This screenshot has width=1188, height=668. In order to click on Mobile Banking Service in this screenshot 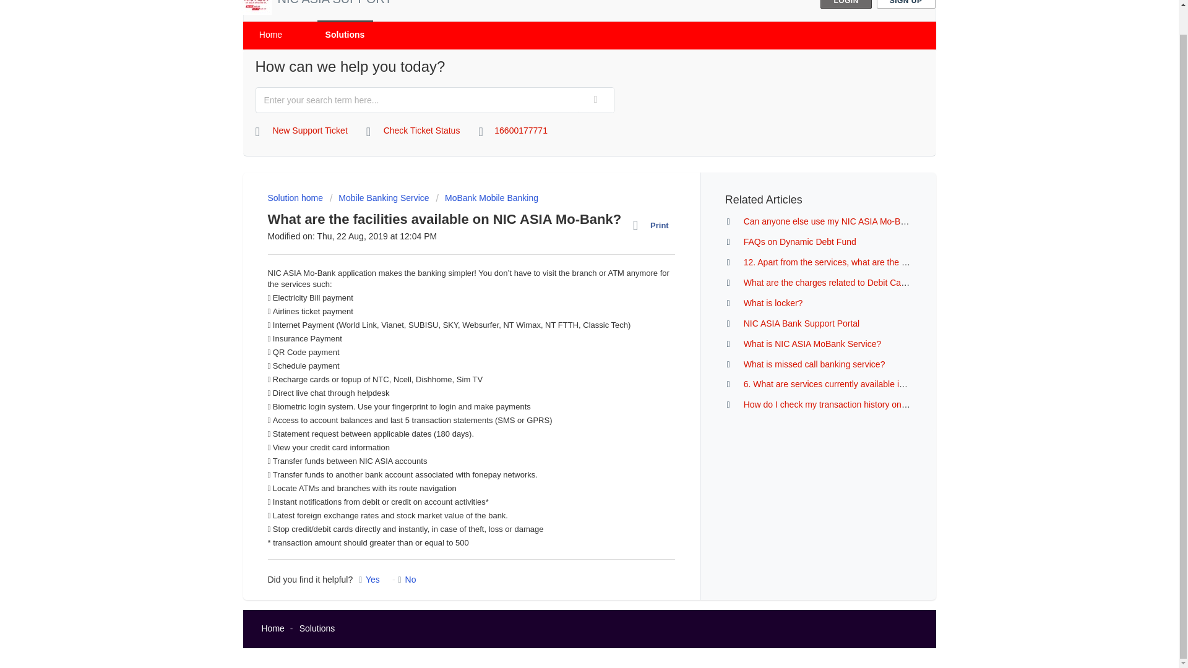, I will do `click(379, 198)`.